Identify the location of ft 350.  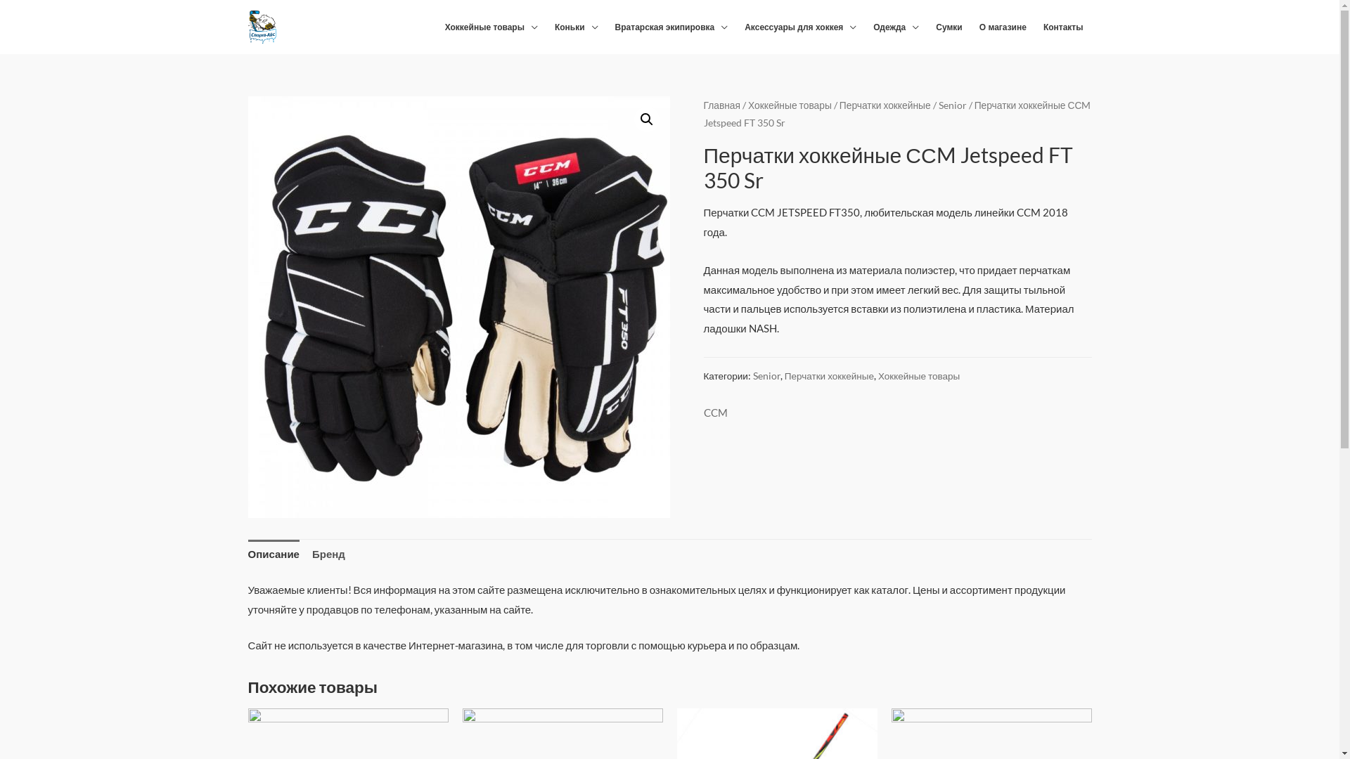
(458, 307).